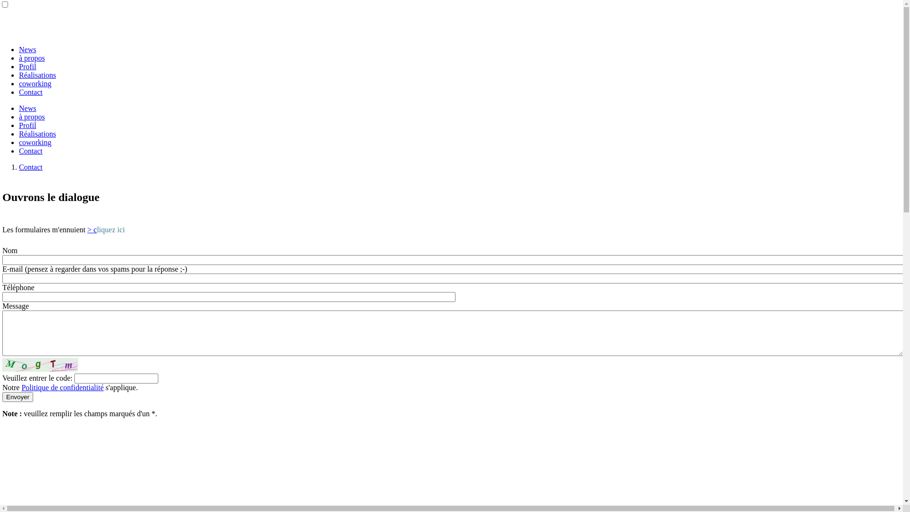 Image resolution: width=910 pixels, height=512 pixels. Describe the element at coordinates (35, 83) in the screenshot. I see `coworking` at that location.